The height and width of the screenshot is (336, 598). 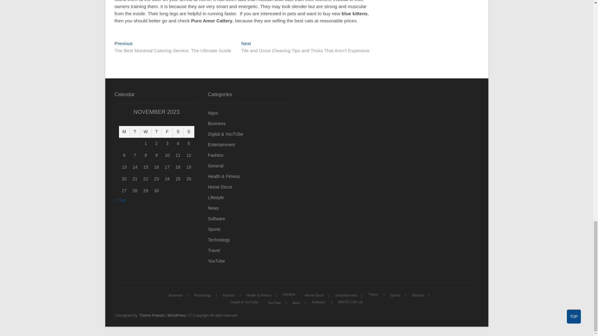 I want to click on WordPress, so click(x=177, y=315).